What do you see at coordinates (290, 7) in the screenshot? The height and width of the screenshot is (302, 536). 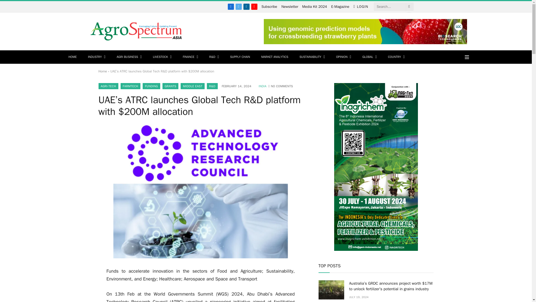 I see `Newsletter` at bounding box center [290, 7].